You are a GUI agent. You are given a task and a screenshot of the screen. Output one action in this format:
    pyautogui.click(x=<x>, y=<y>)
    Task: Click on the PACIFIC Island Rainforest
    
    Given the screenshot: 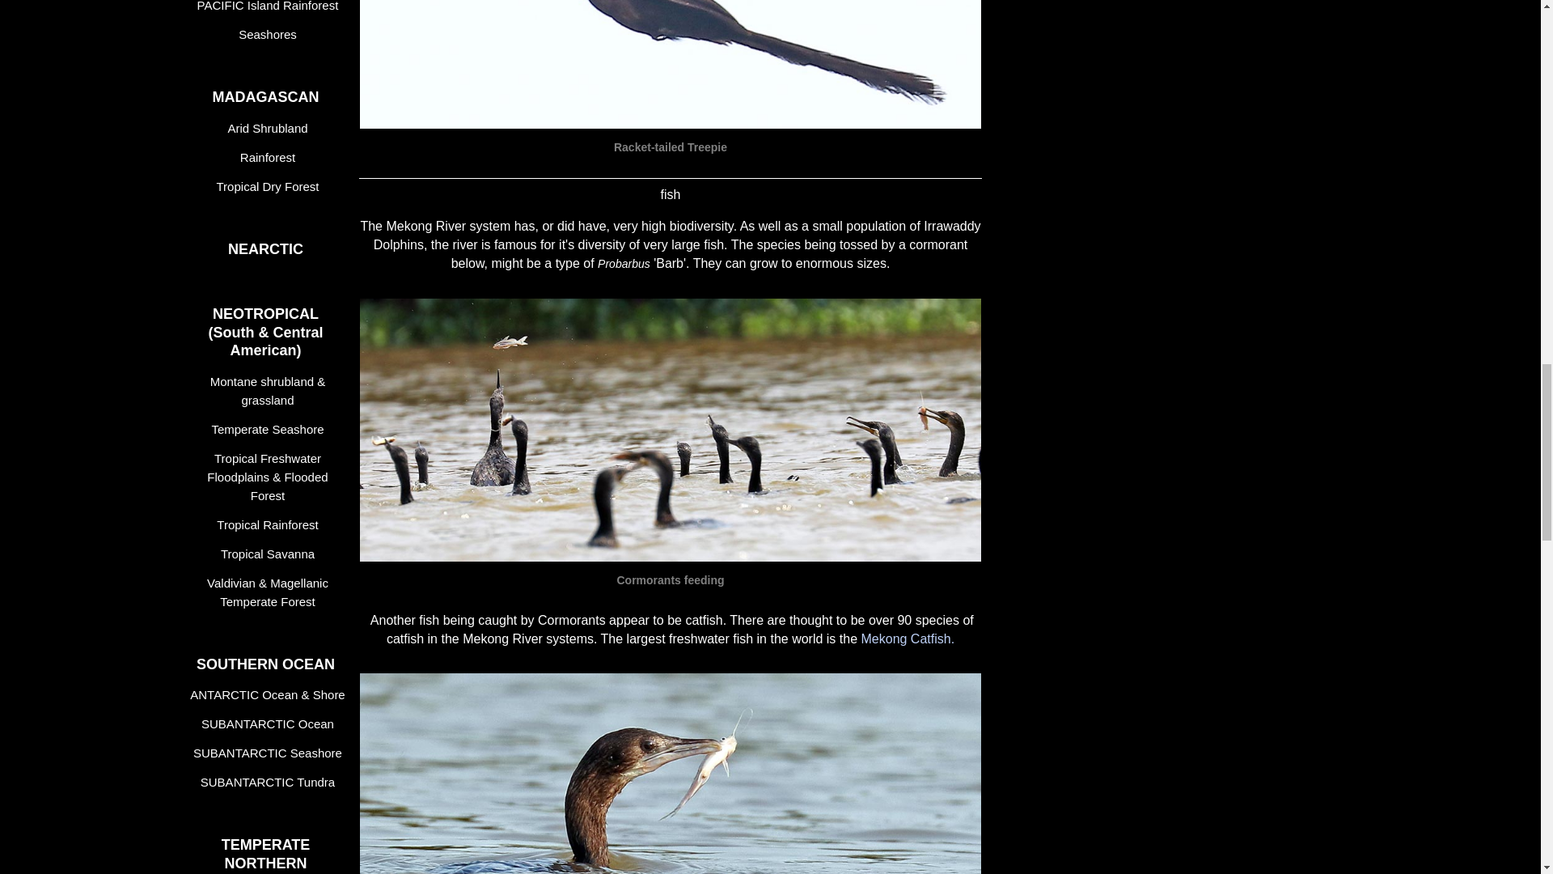 What is the action you would take?
    pyautogui.click(x=270, y=9)
    